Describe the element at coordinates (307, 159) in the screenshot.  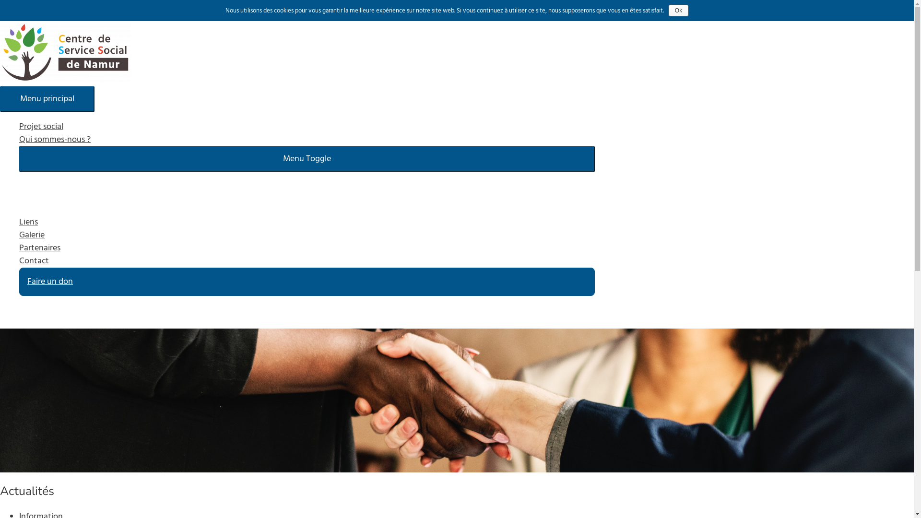
I see `Menu Toggle` at that location.